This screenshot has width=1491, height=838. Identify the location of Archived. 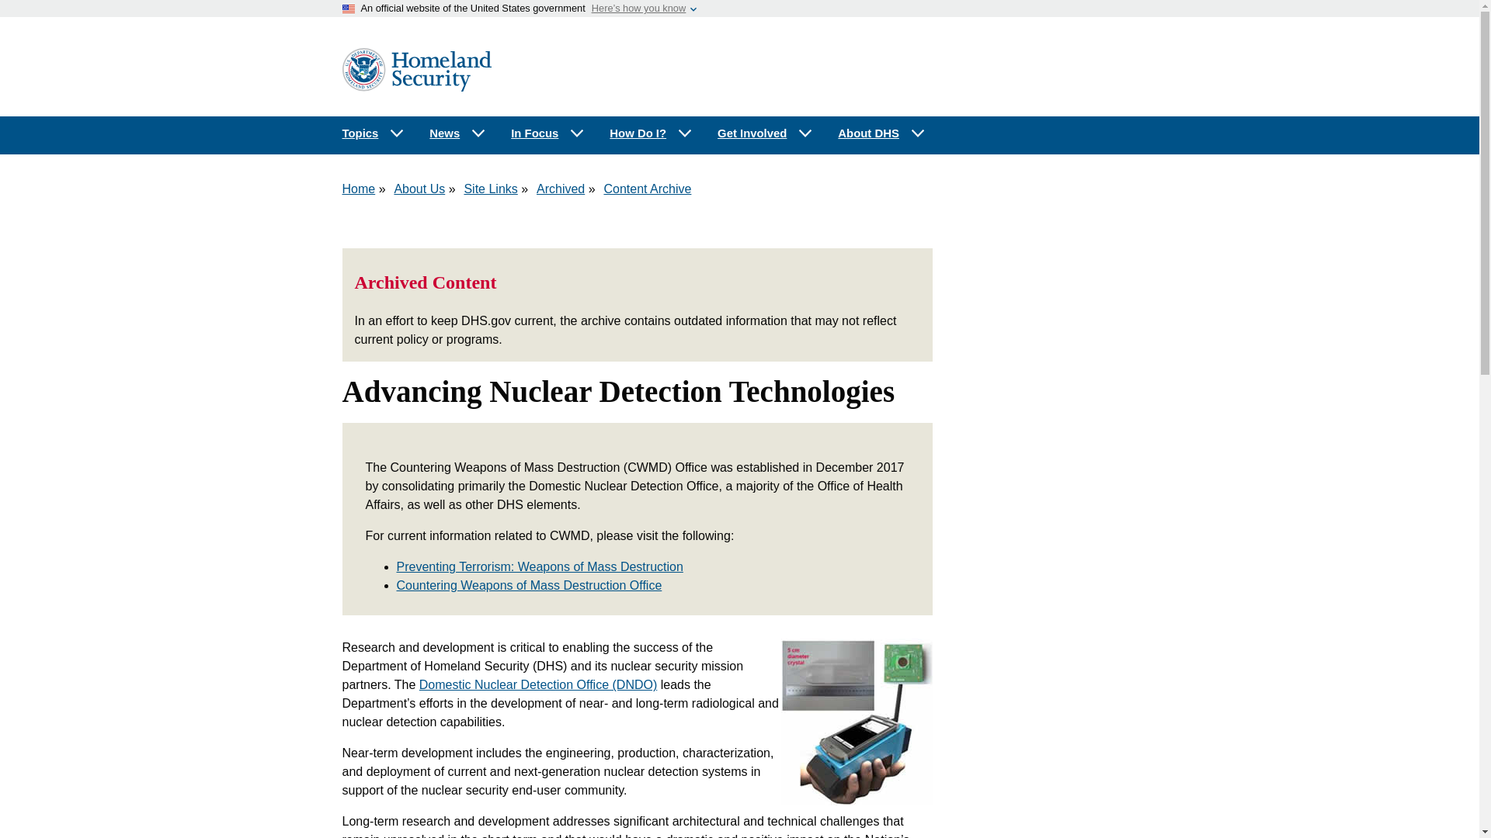
(561, 189).